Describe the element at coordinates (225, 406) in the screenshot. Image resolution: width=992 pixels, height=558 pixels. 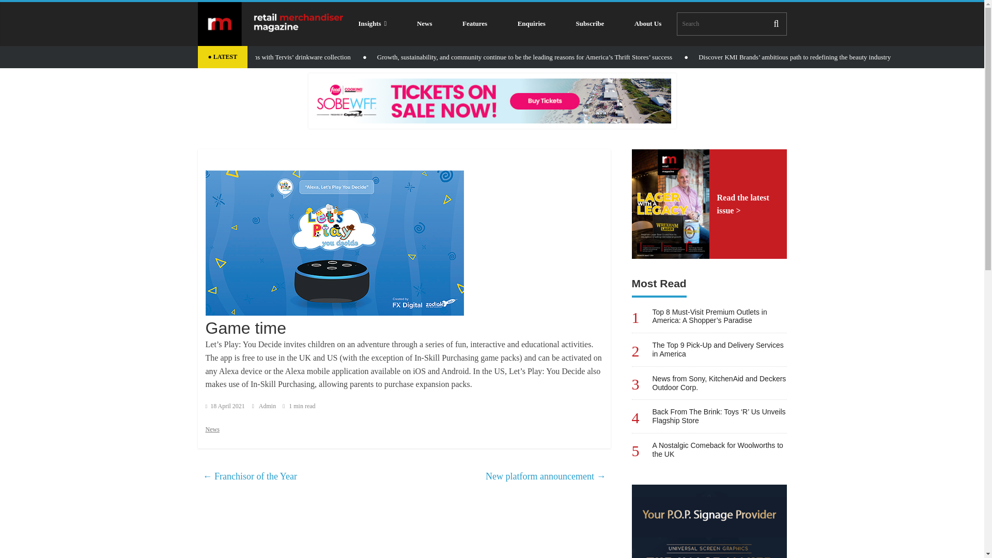
I see `10:44 pm` at that location.